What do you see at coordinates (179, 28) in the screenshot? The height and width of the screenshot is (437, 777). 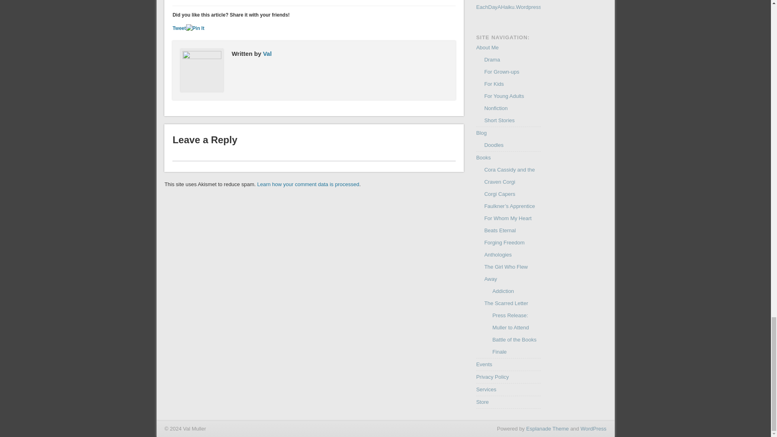 I see `Tweet` at bounding box center [179, 28].